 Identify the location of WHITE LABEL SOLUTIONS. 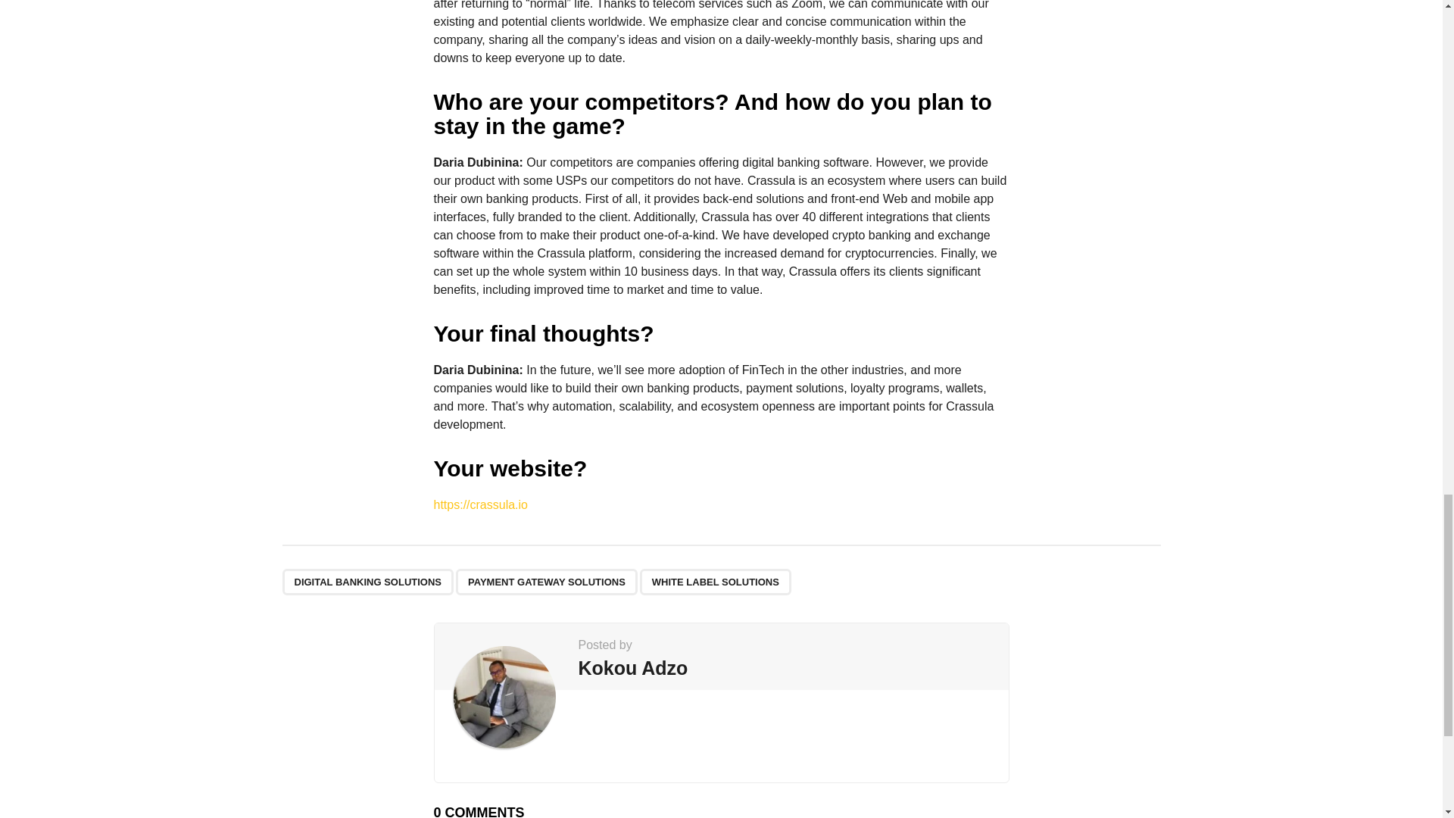
(715, 582).